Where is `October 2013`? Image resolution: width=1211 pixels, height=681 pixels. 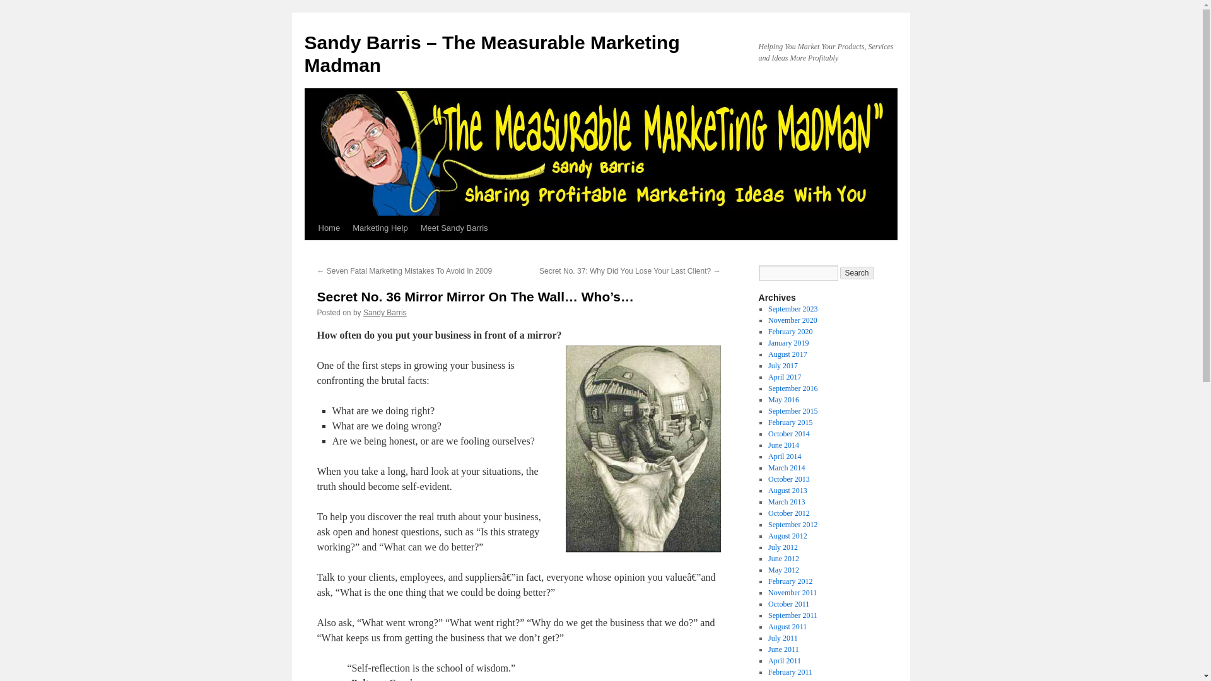 October 2013 is located at coordinates (788, 479).